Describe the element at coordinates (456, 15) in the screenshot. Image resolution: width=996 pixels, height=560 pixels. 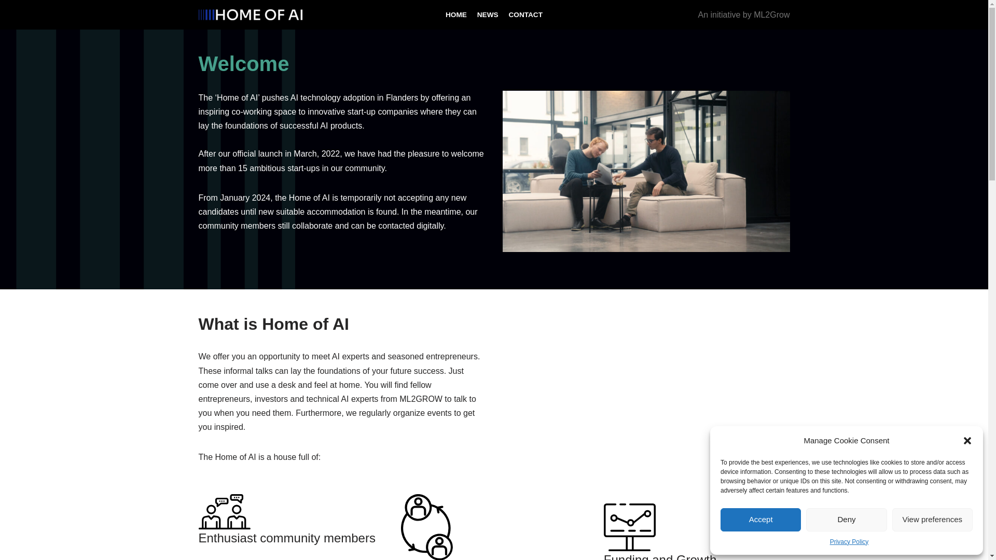
I see `HOME` at that location.